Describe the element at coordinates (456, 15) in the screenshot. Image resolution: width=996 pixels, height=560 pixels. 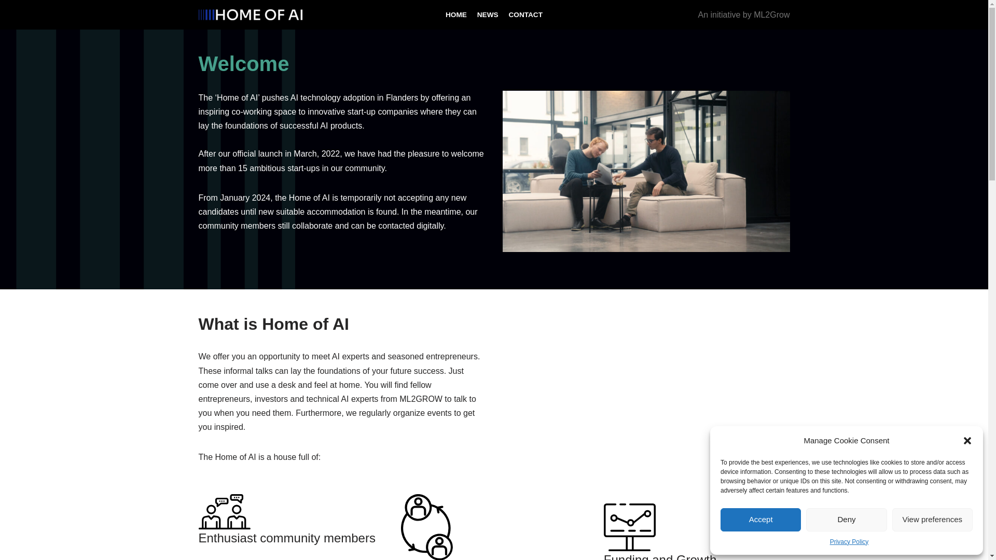
I see `HOME` at that location.